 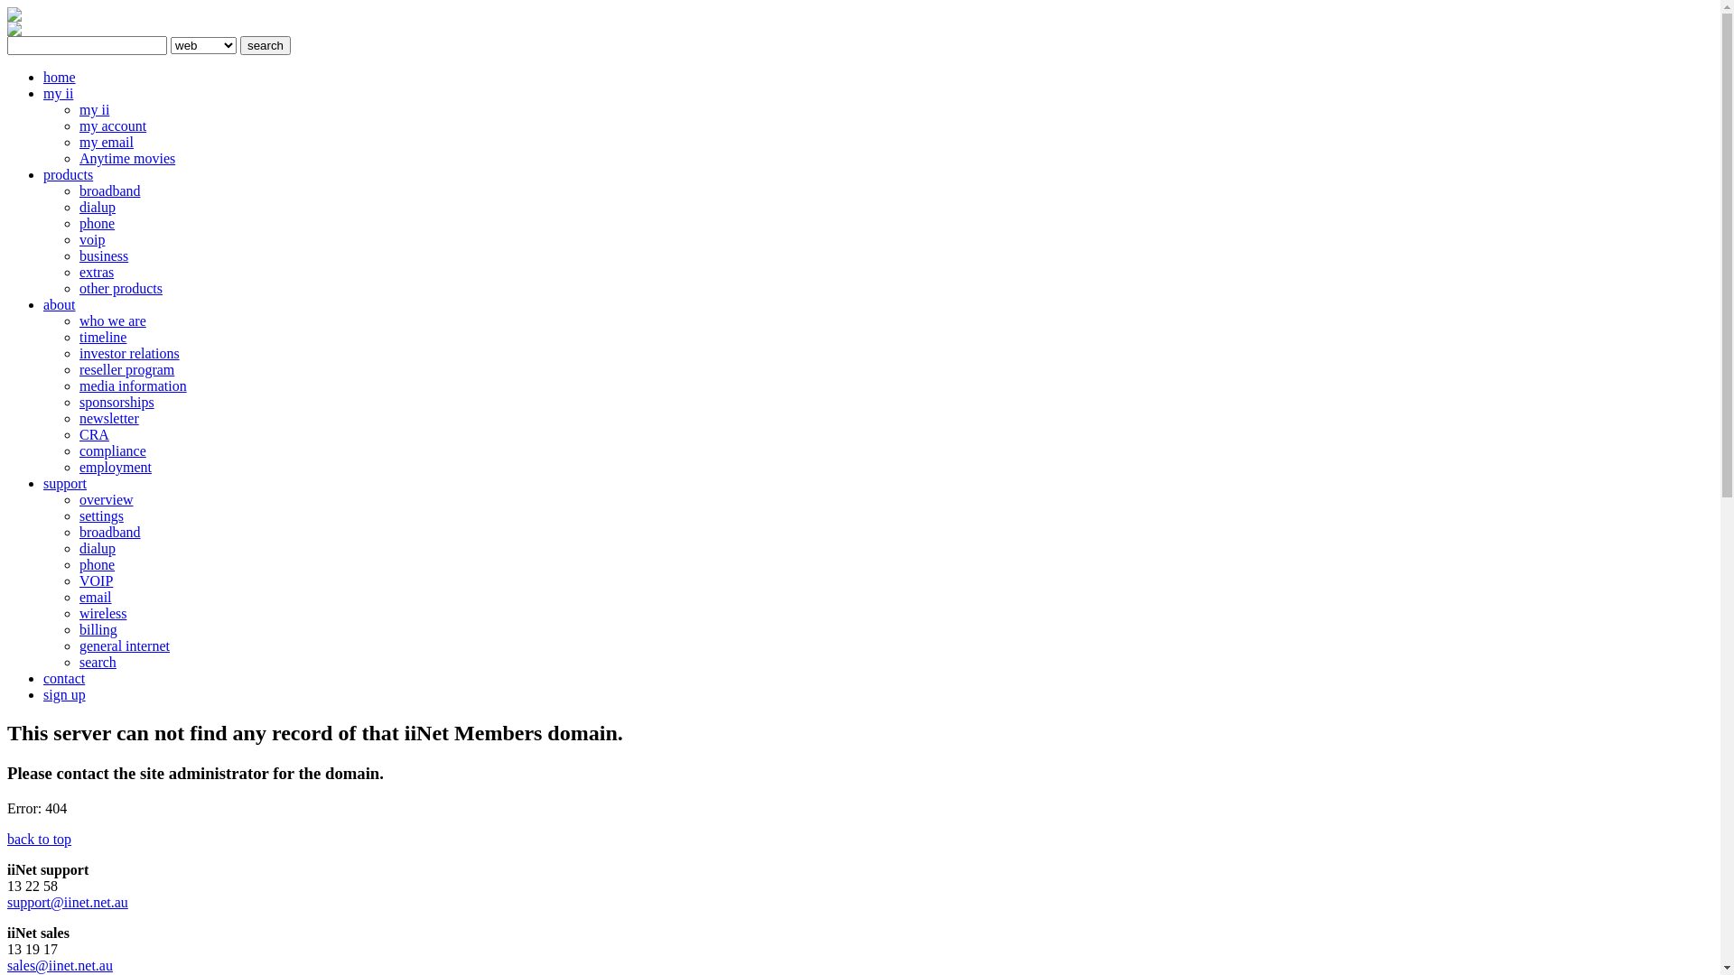 I want to click on my account, so click(x=113, y=126).